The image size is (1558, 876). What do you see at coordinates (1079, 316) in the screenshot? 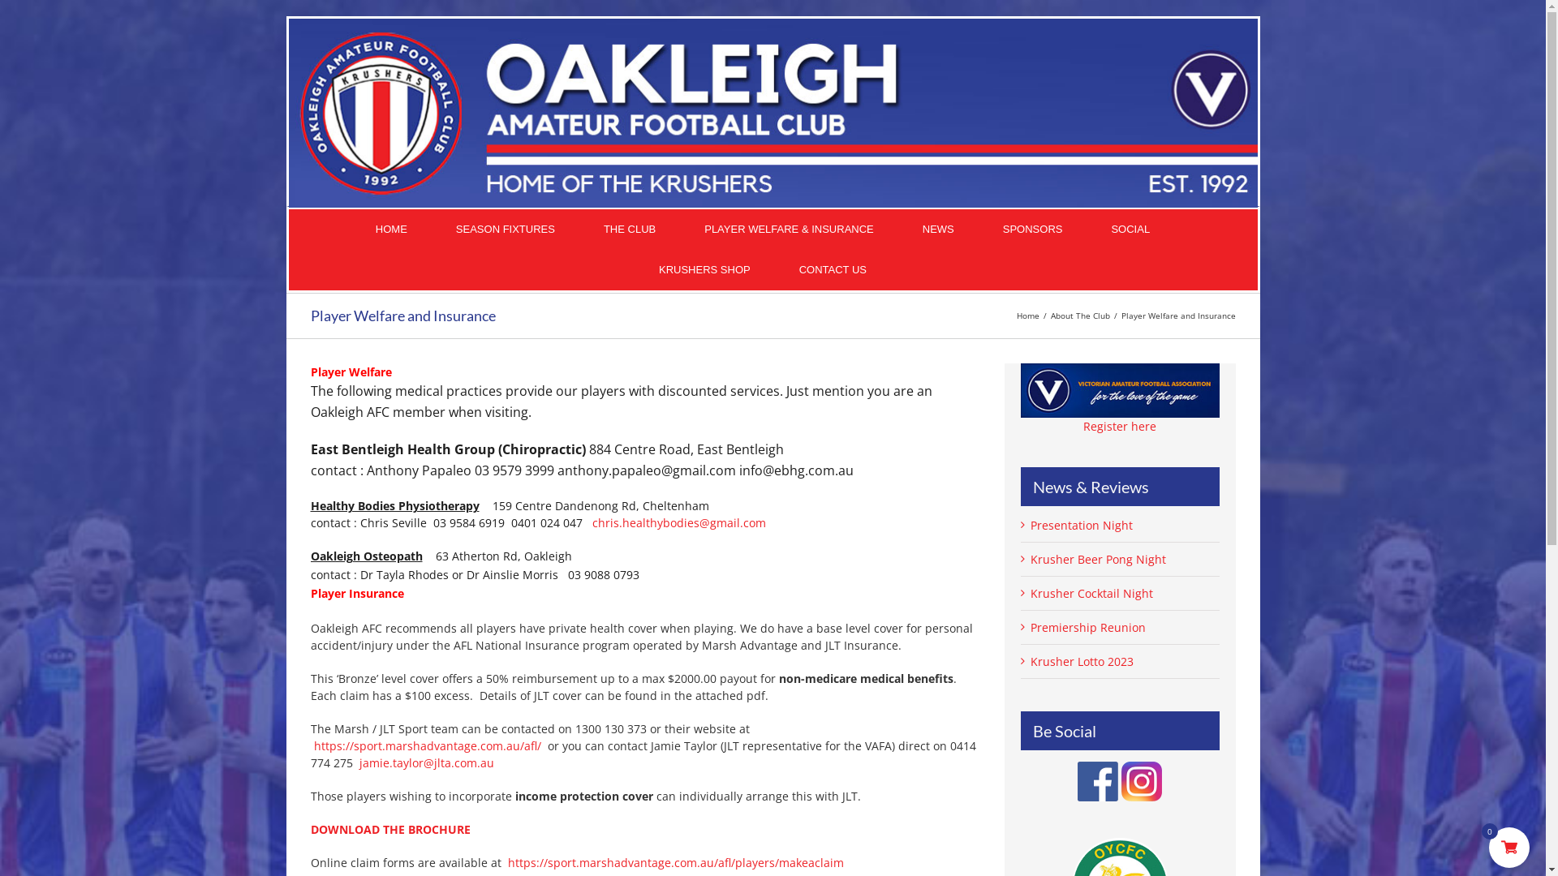
I see `About The Club` at bounding box center [1079, 316].